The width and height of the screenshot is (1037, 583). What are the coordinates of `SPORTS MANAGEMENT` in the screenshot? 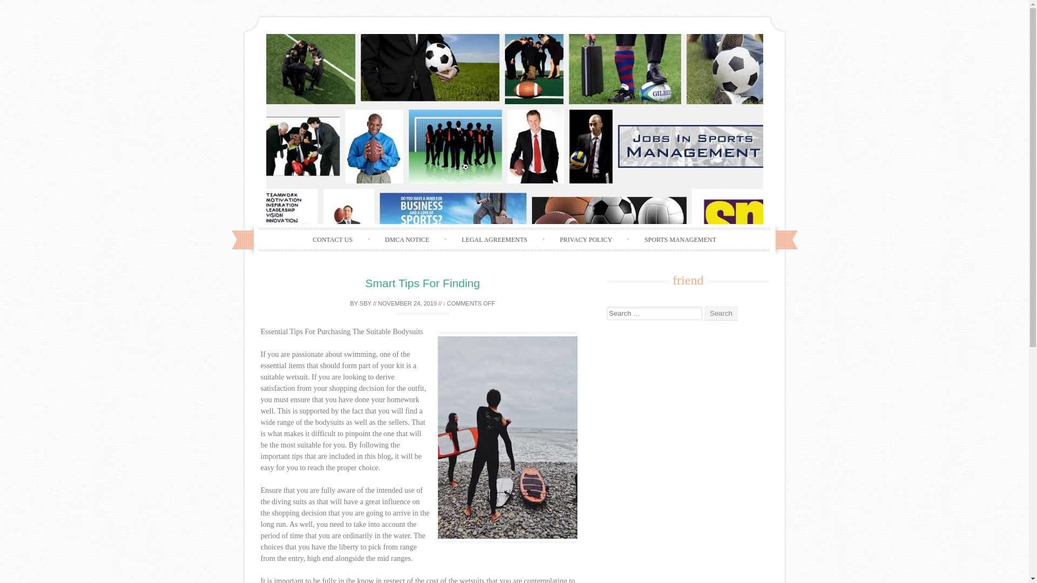 It's located at (680, 240).